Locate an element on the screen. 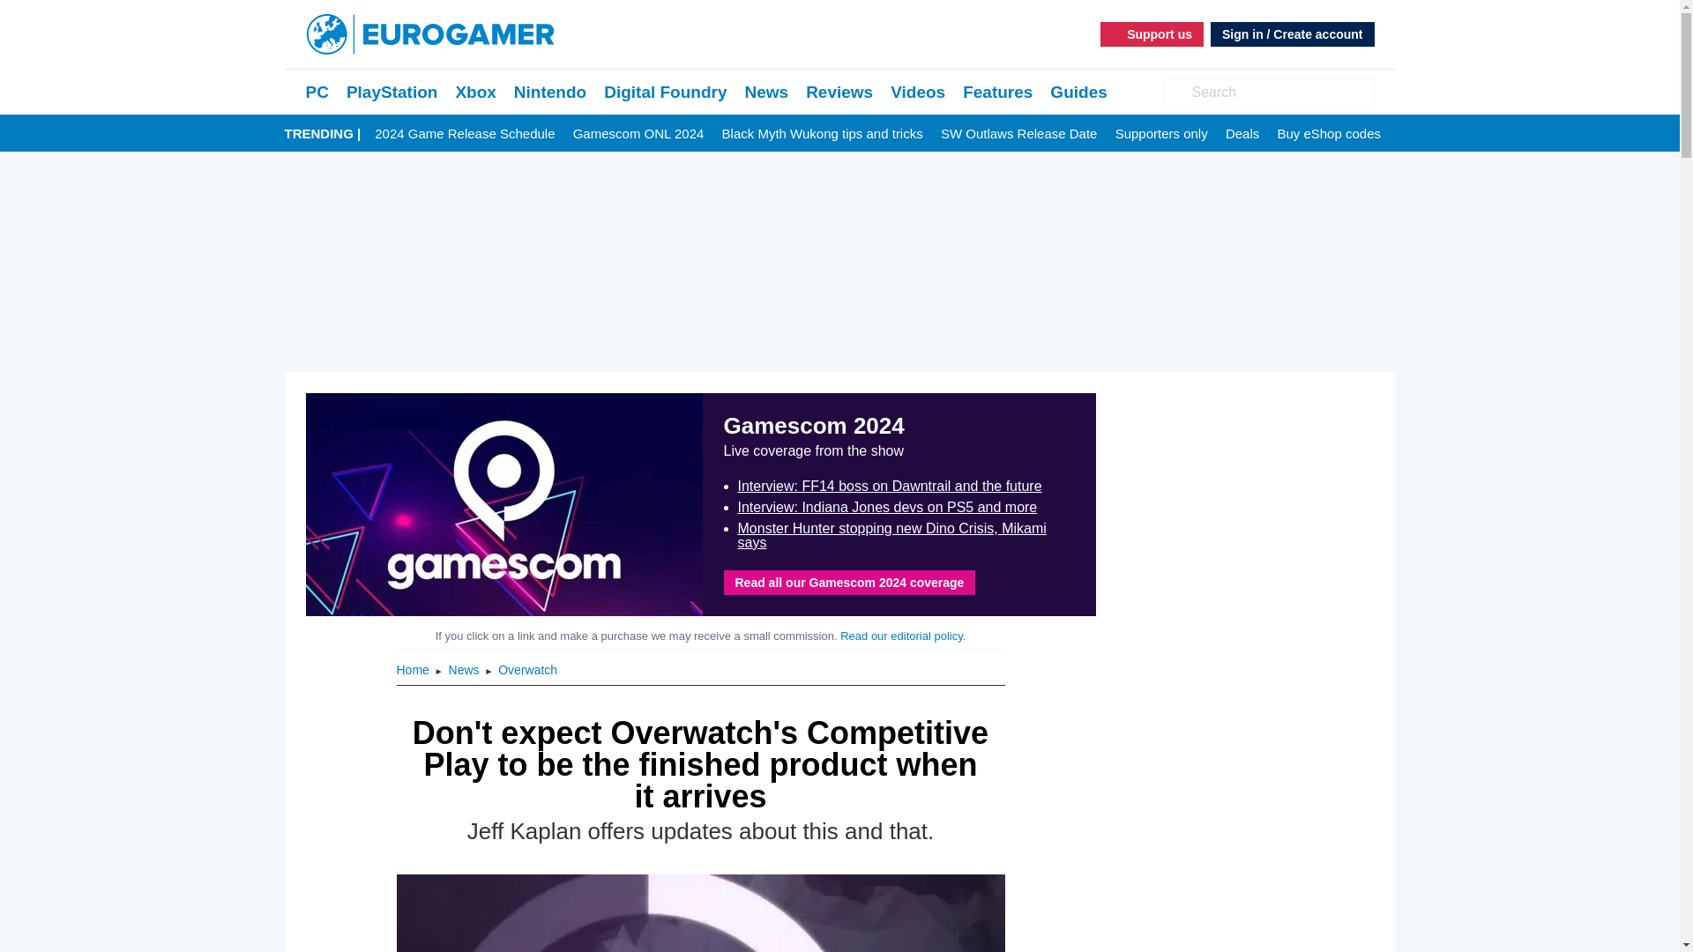  Guides is located at coordinates (1078, 92).